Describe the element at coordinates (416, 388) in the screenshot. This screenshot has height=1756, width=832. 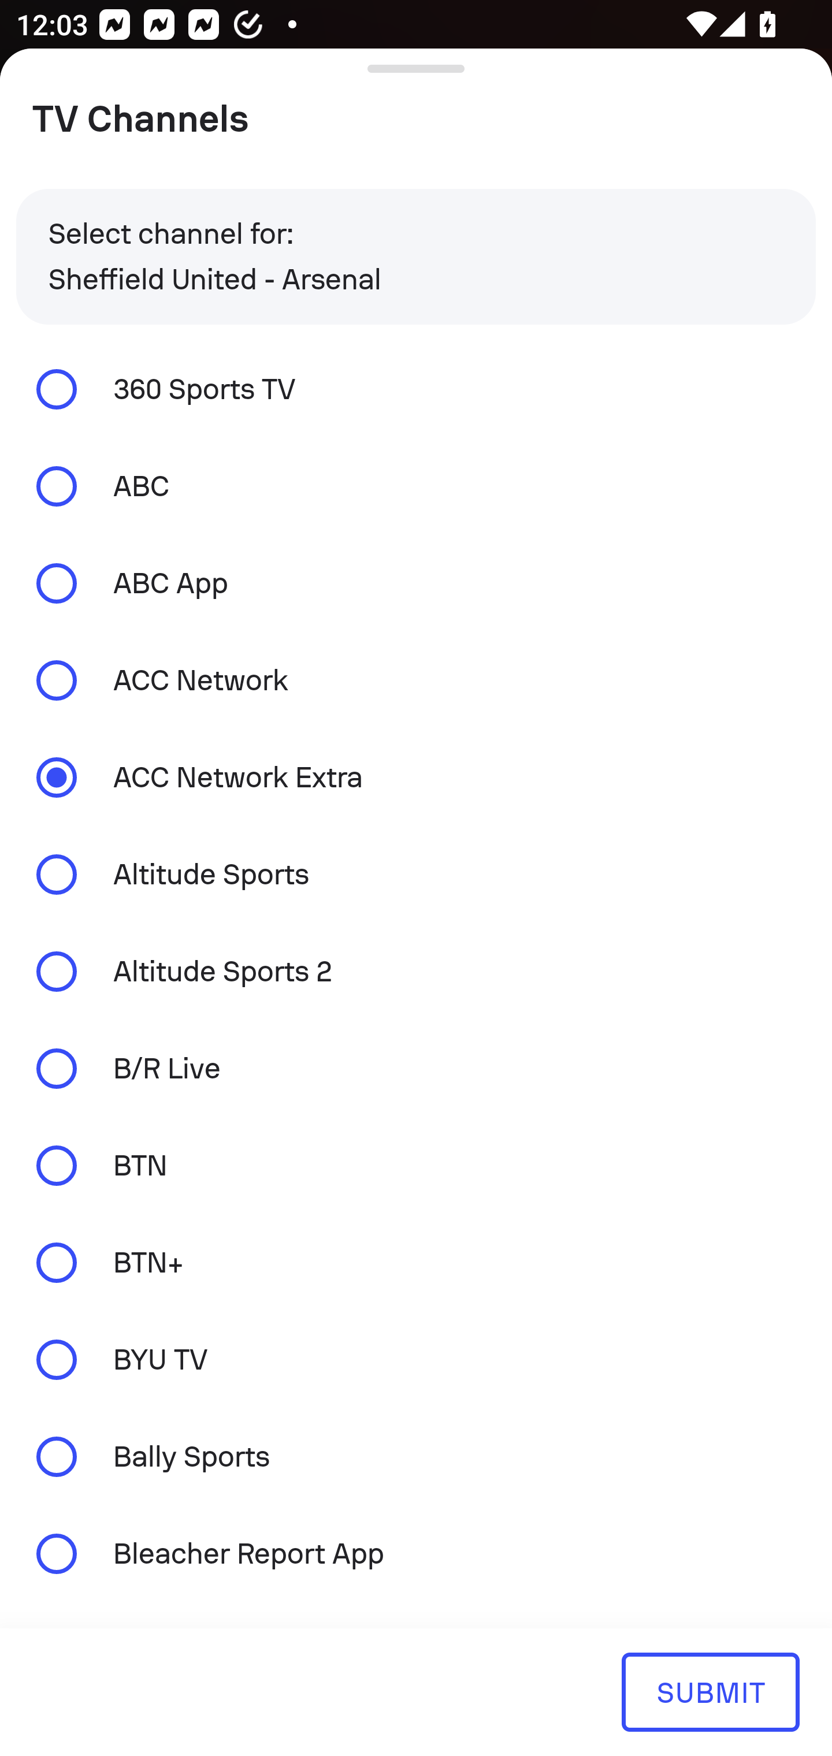
I see `360 Sports TV` at that location.